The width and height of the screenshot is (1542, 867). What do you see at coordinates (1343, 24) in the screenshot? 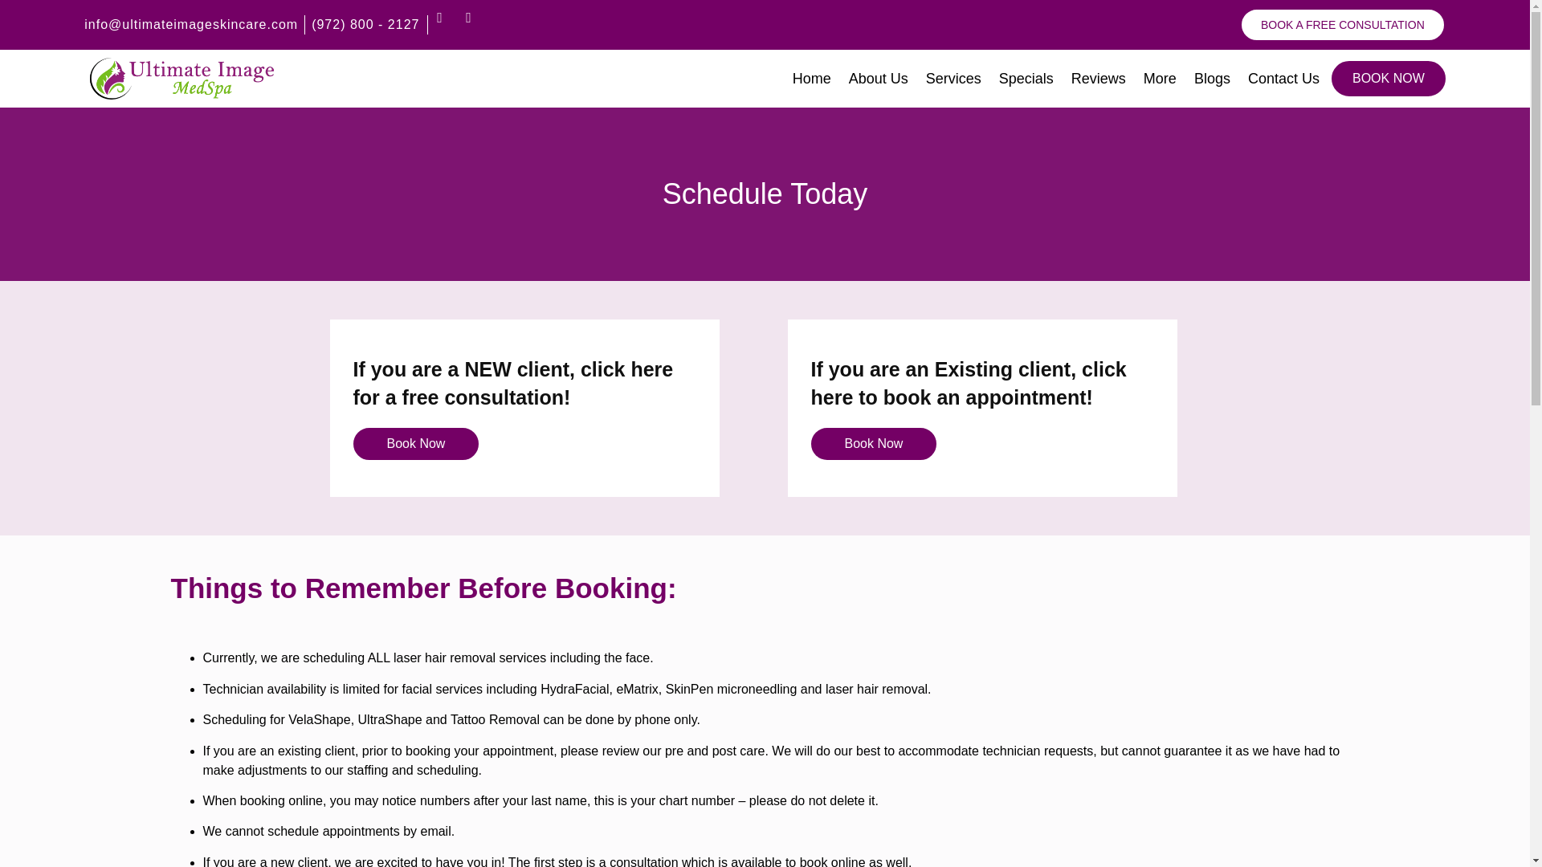
I see `BOOK A FREE CONSULTATION` at bounding box center [1343, 24].